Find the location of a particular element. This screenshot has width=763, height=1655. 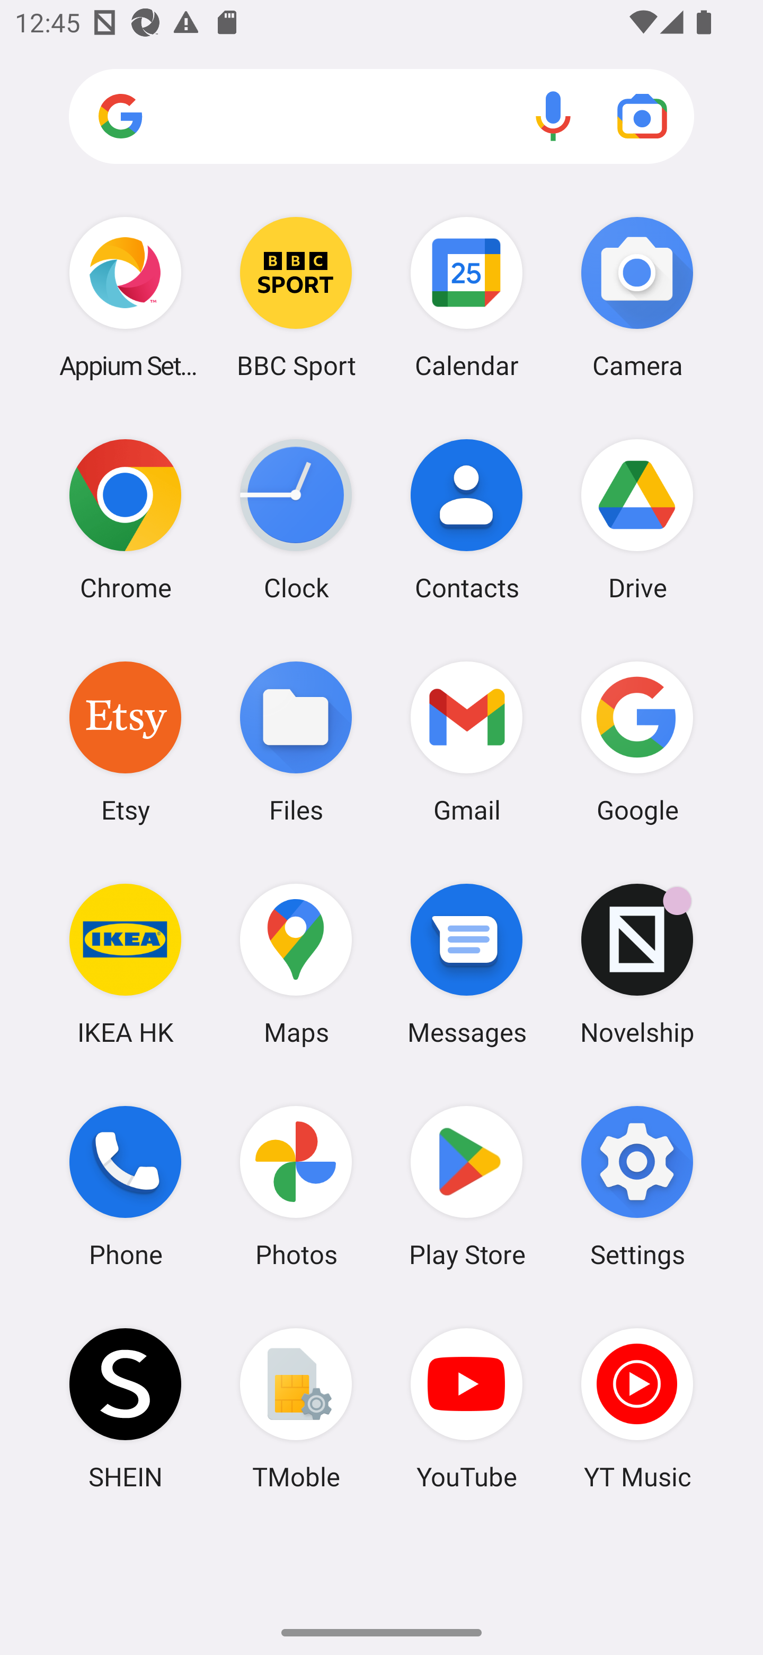

Settings is located at coordinates (637, 1187).